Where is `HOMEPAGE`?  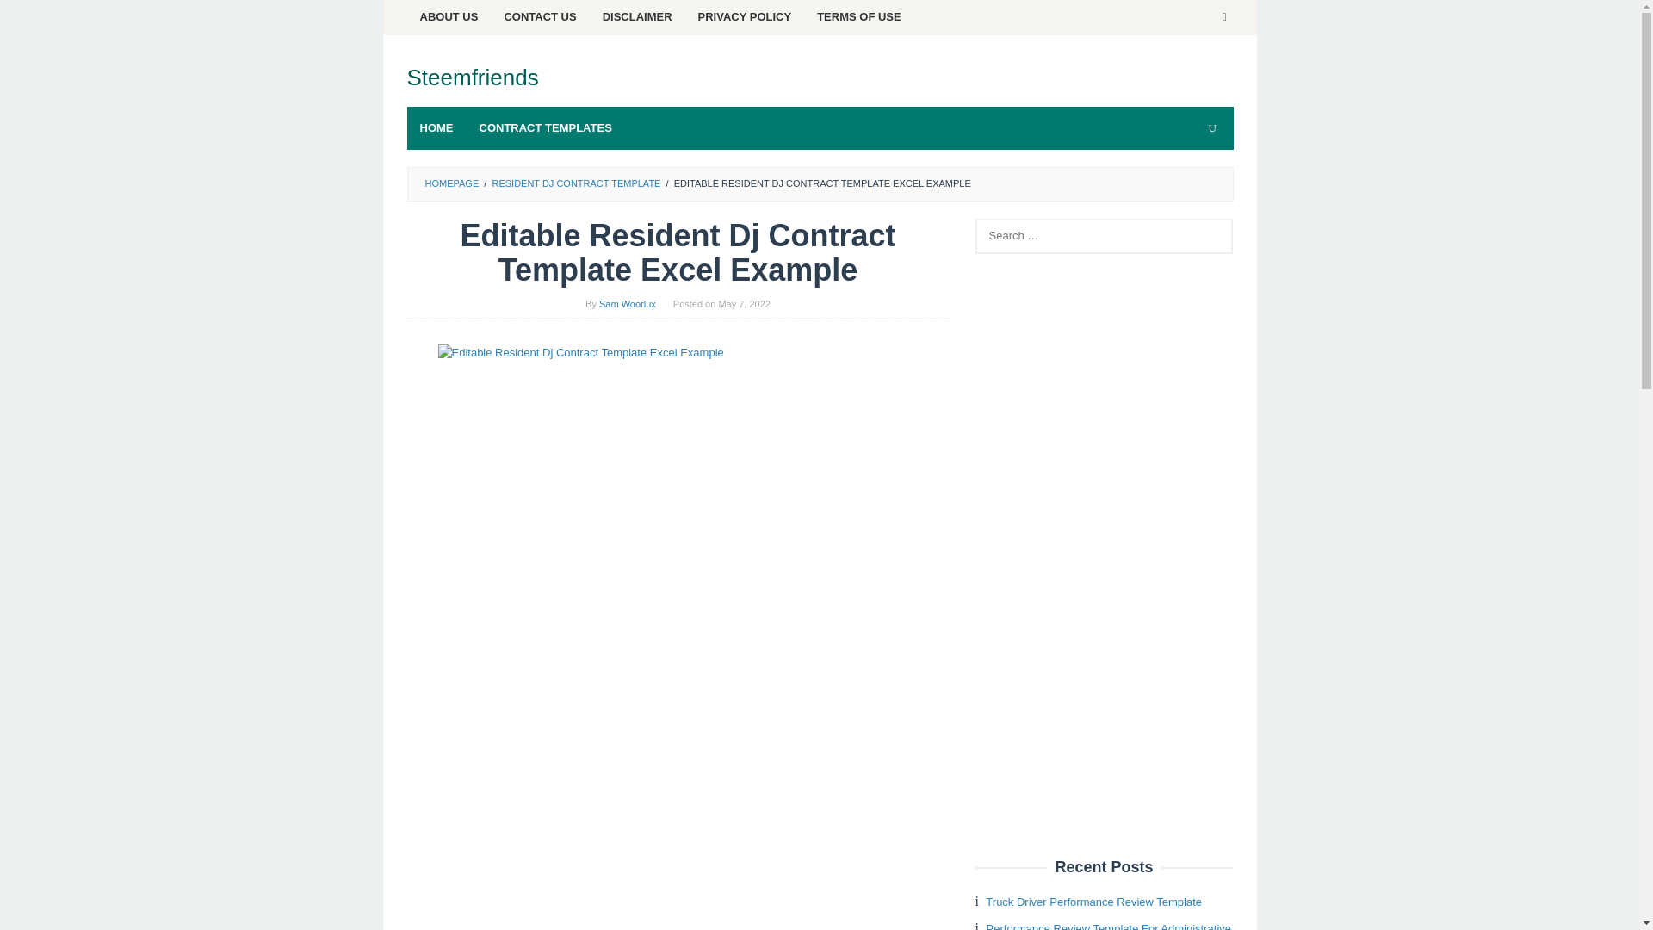 HOMEPAGE is located at coordinates (451, 183).